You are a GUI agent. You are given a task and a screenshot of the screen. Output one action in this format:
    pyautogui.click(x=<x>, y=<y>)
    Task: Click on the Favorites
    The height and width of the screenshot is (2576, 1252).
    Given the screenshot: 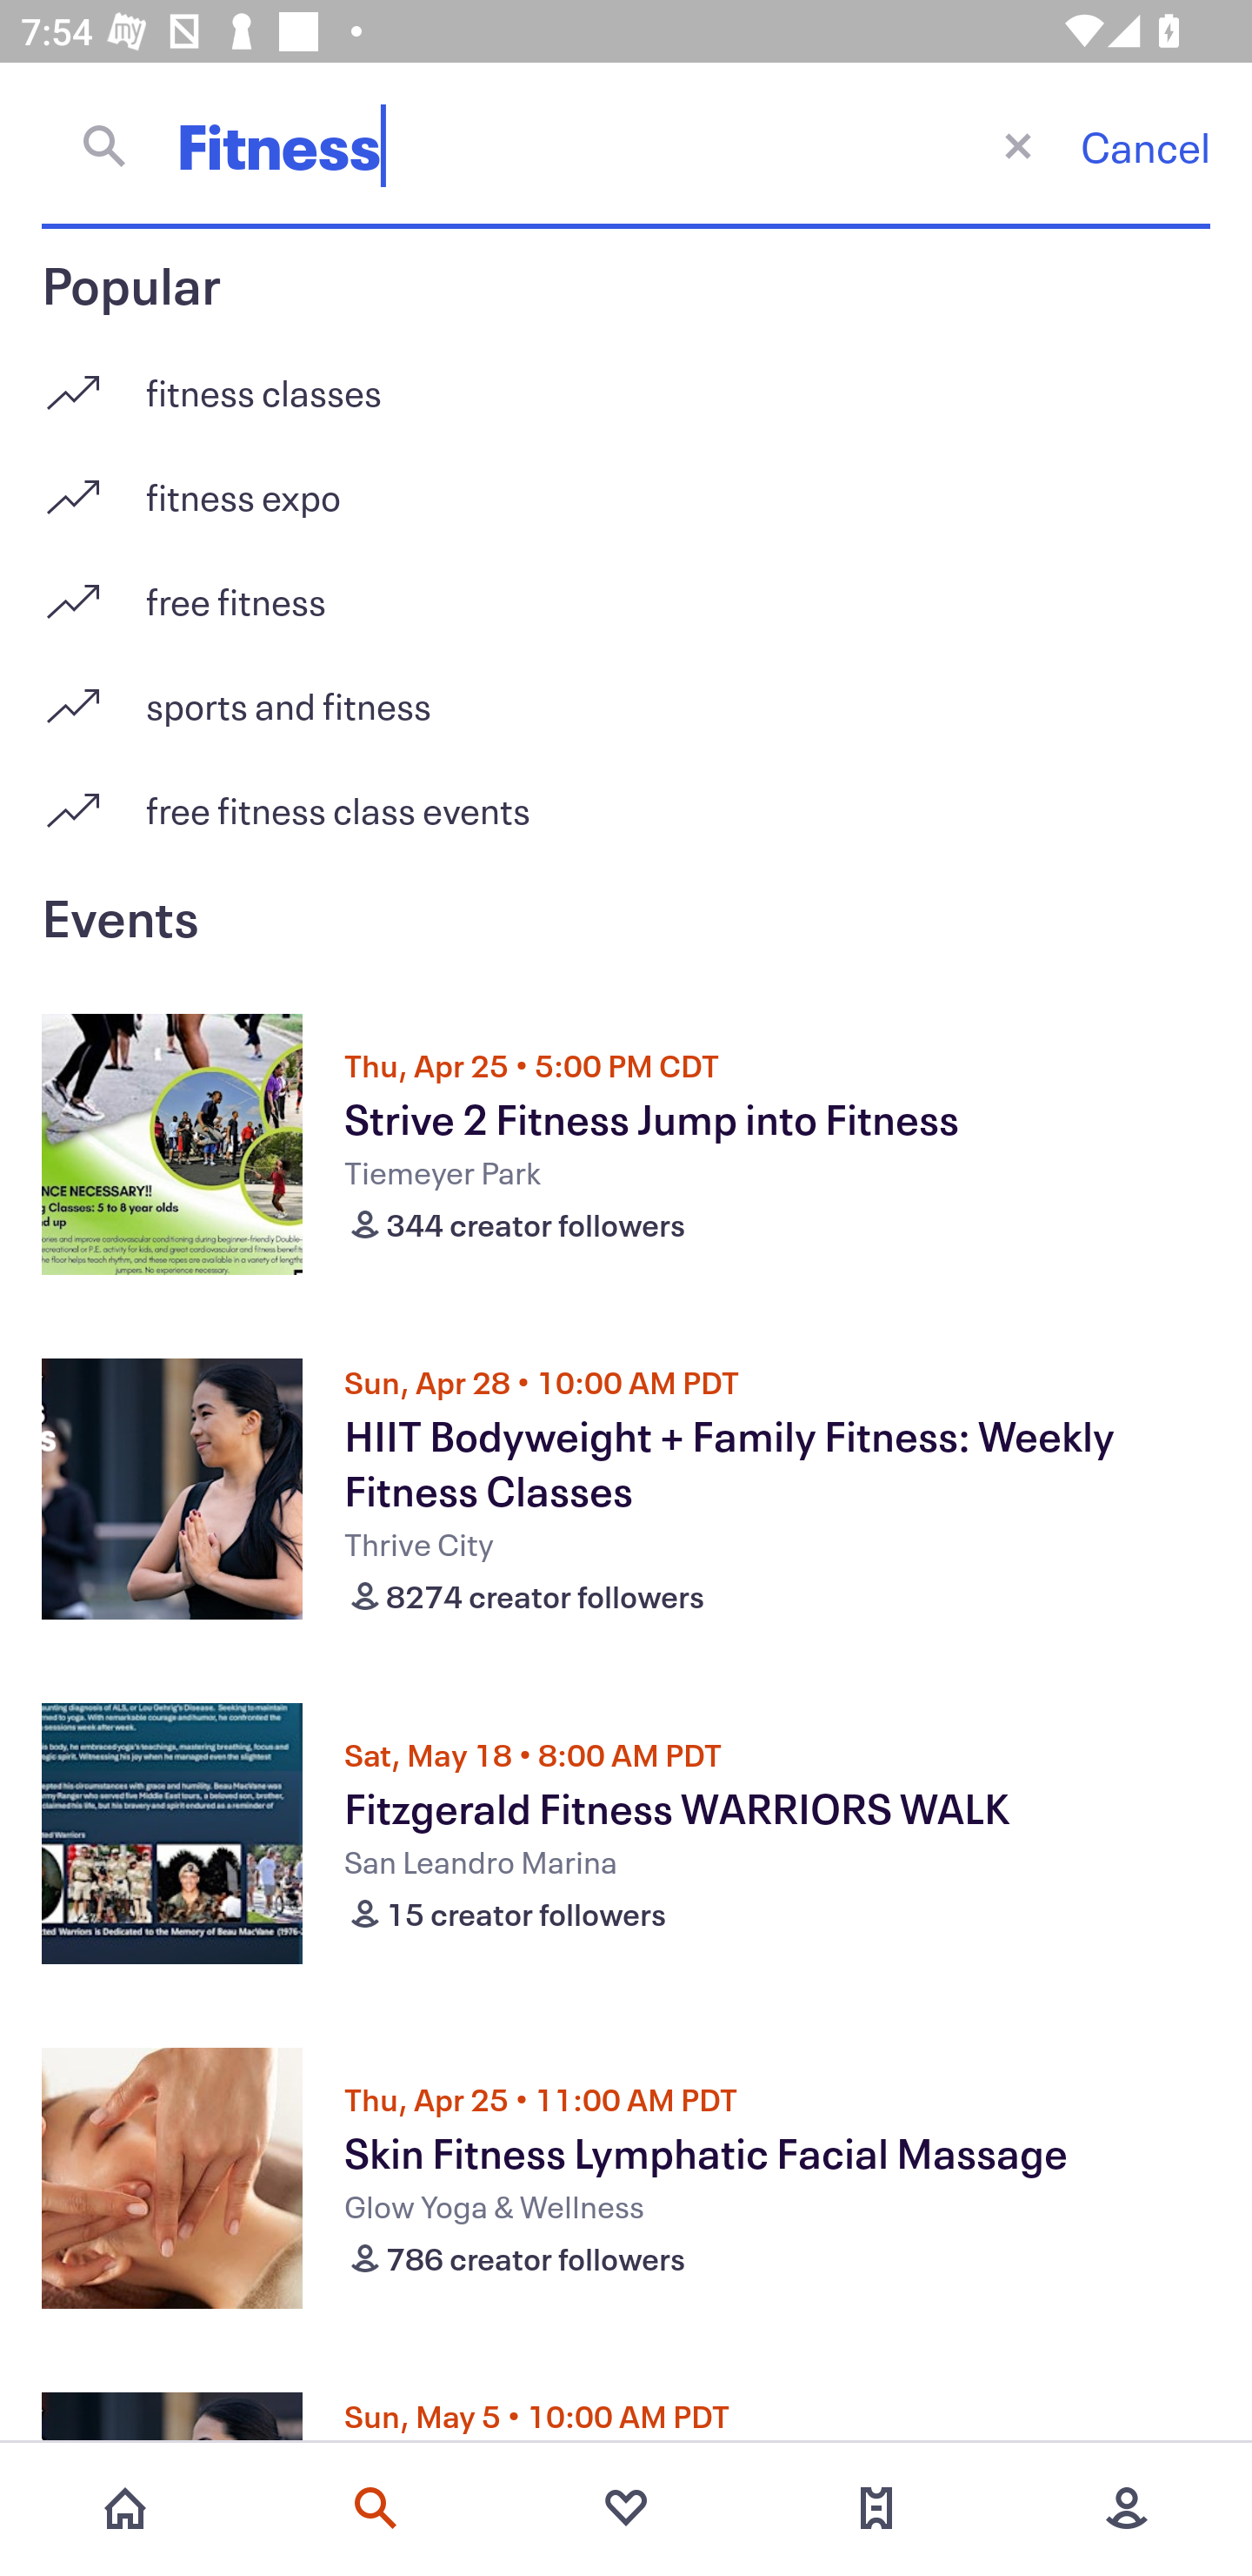 What is the action you would take?
    pyautogui.click(x=626, y=2508)
    